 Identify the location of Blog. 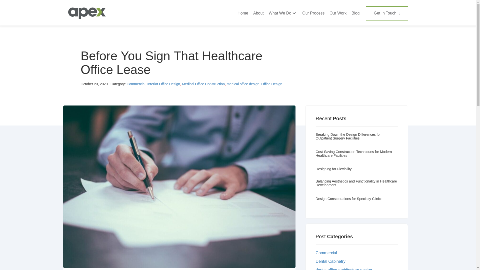
(355, 13).